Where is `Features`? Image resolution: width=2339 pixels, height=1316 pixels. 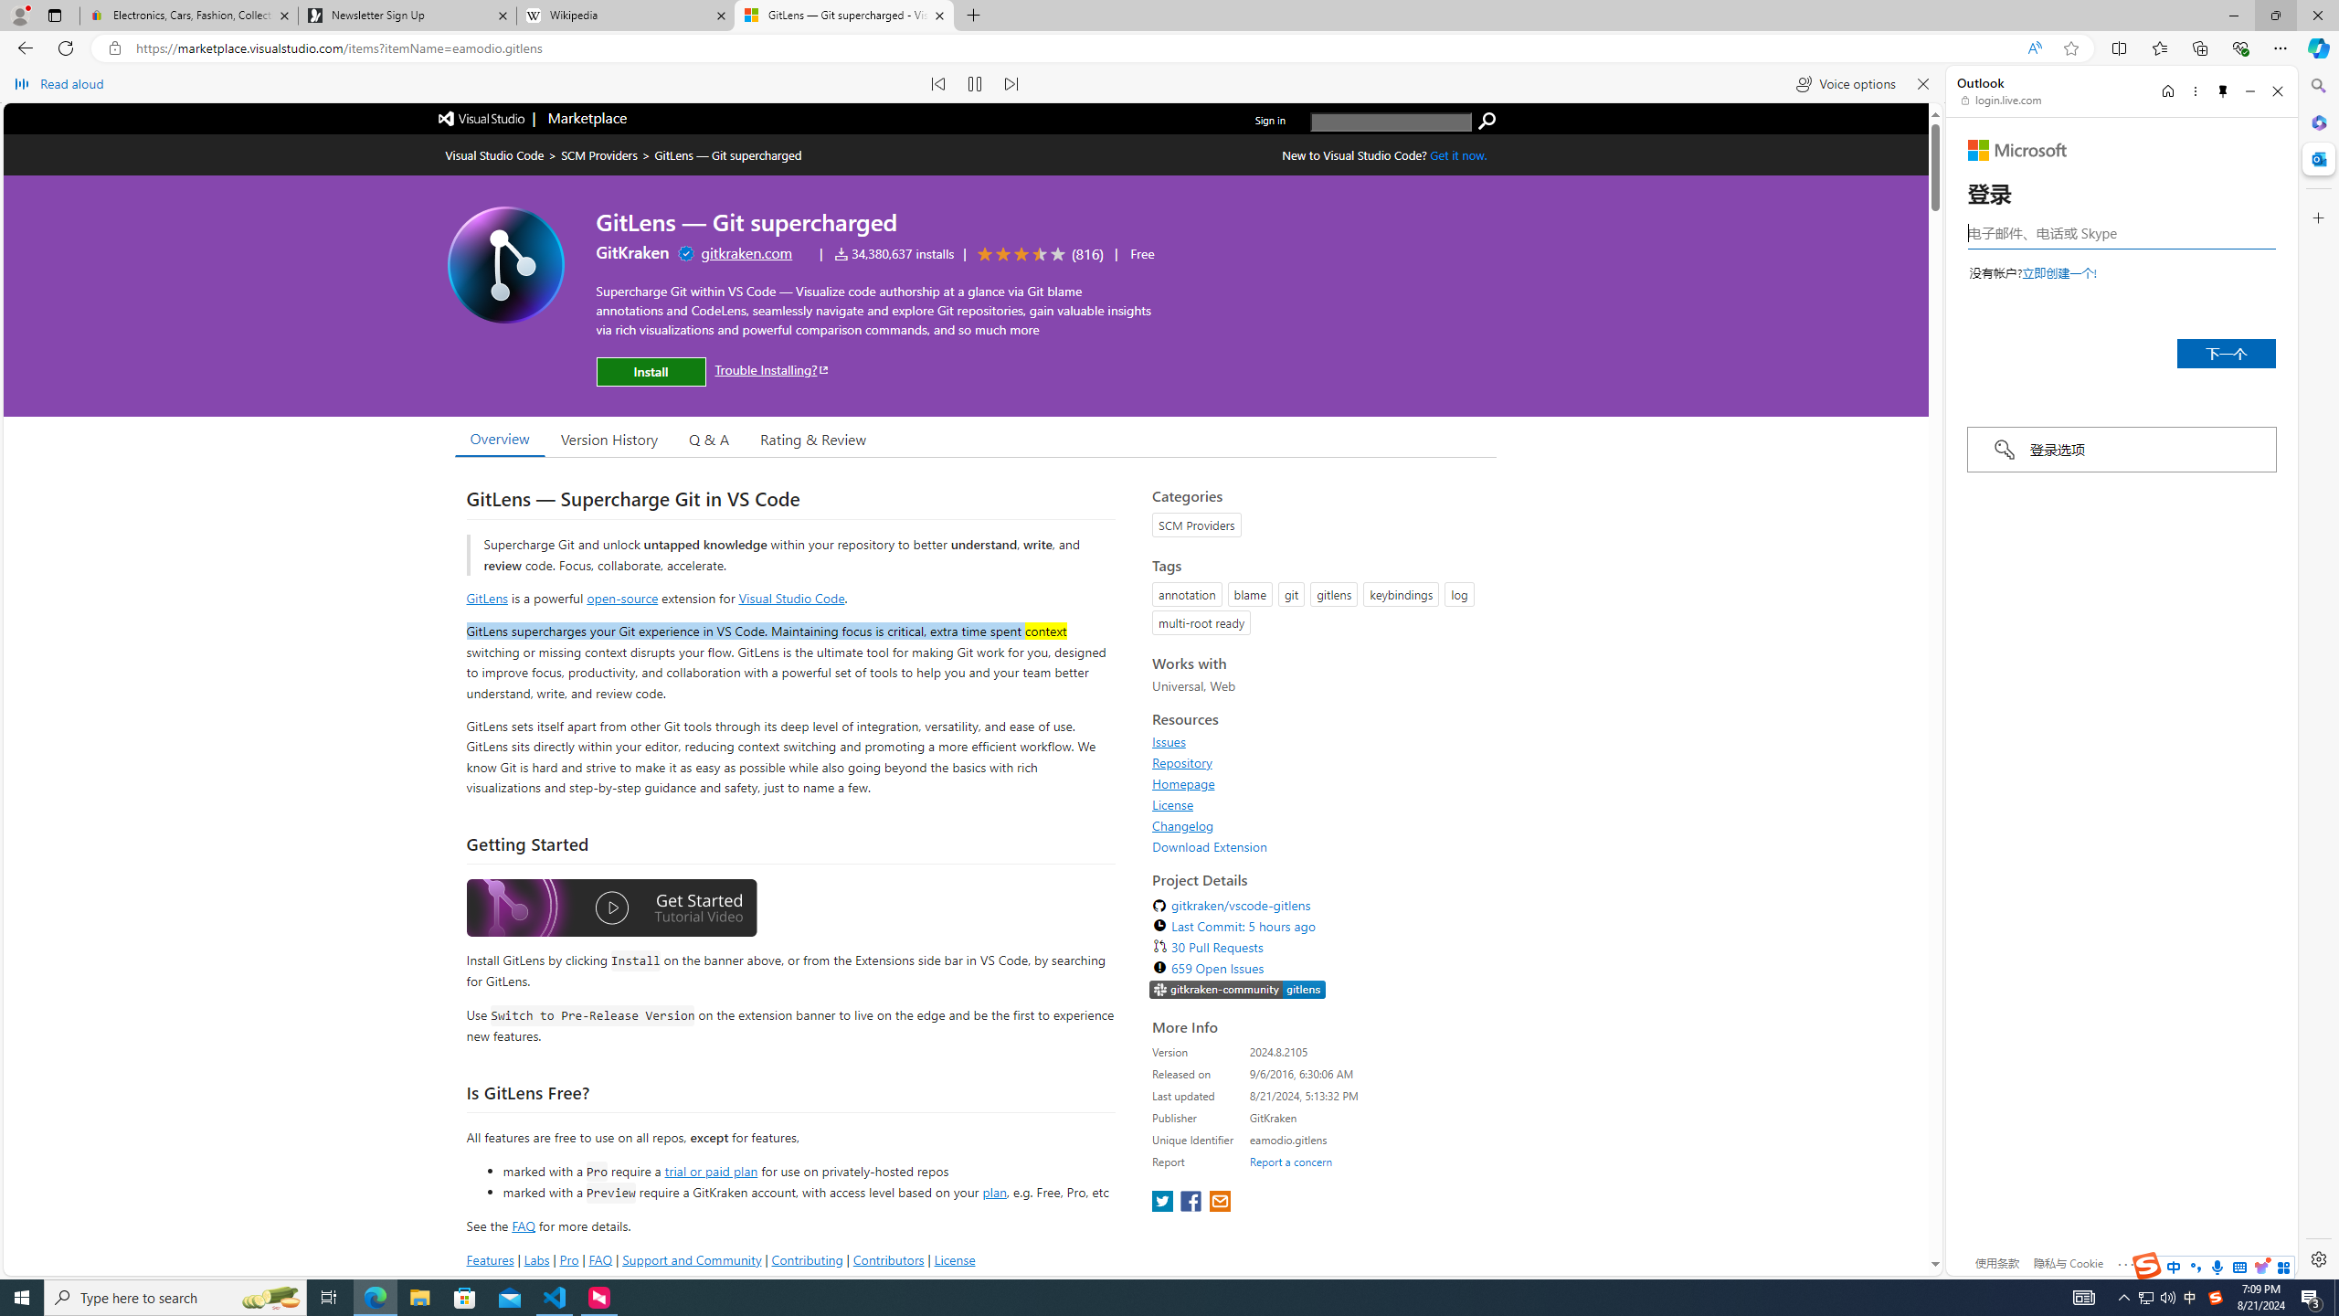
Features is located at coordinates (490, 1259).